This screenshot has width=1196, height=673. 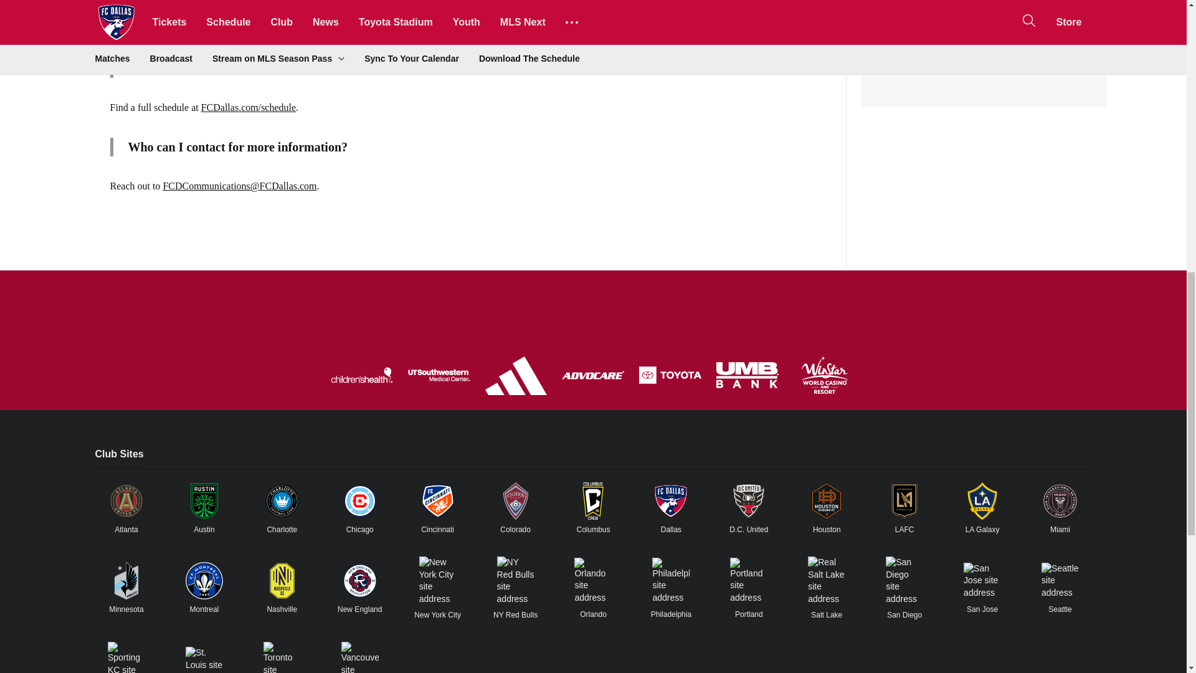 What do you see at coordinates (360, 501) in the screenshot?
I see `Link to Chicago` at bounding box center [360, 501].